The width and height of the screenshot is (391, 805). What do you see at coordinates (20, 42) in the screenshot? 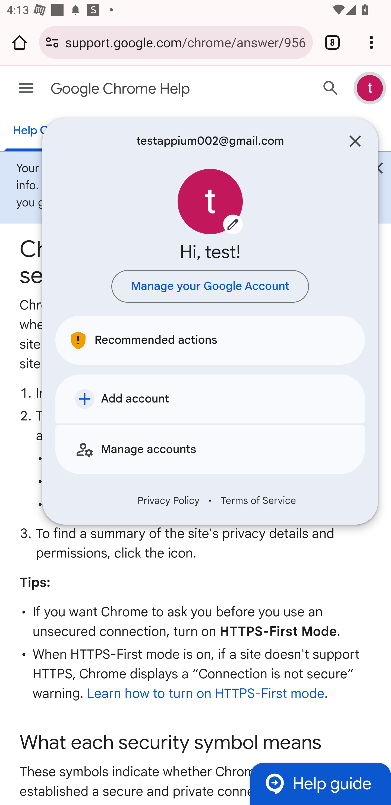
I see `Open the home page` at bounding box center [20, 42].